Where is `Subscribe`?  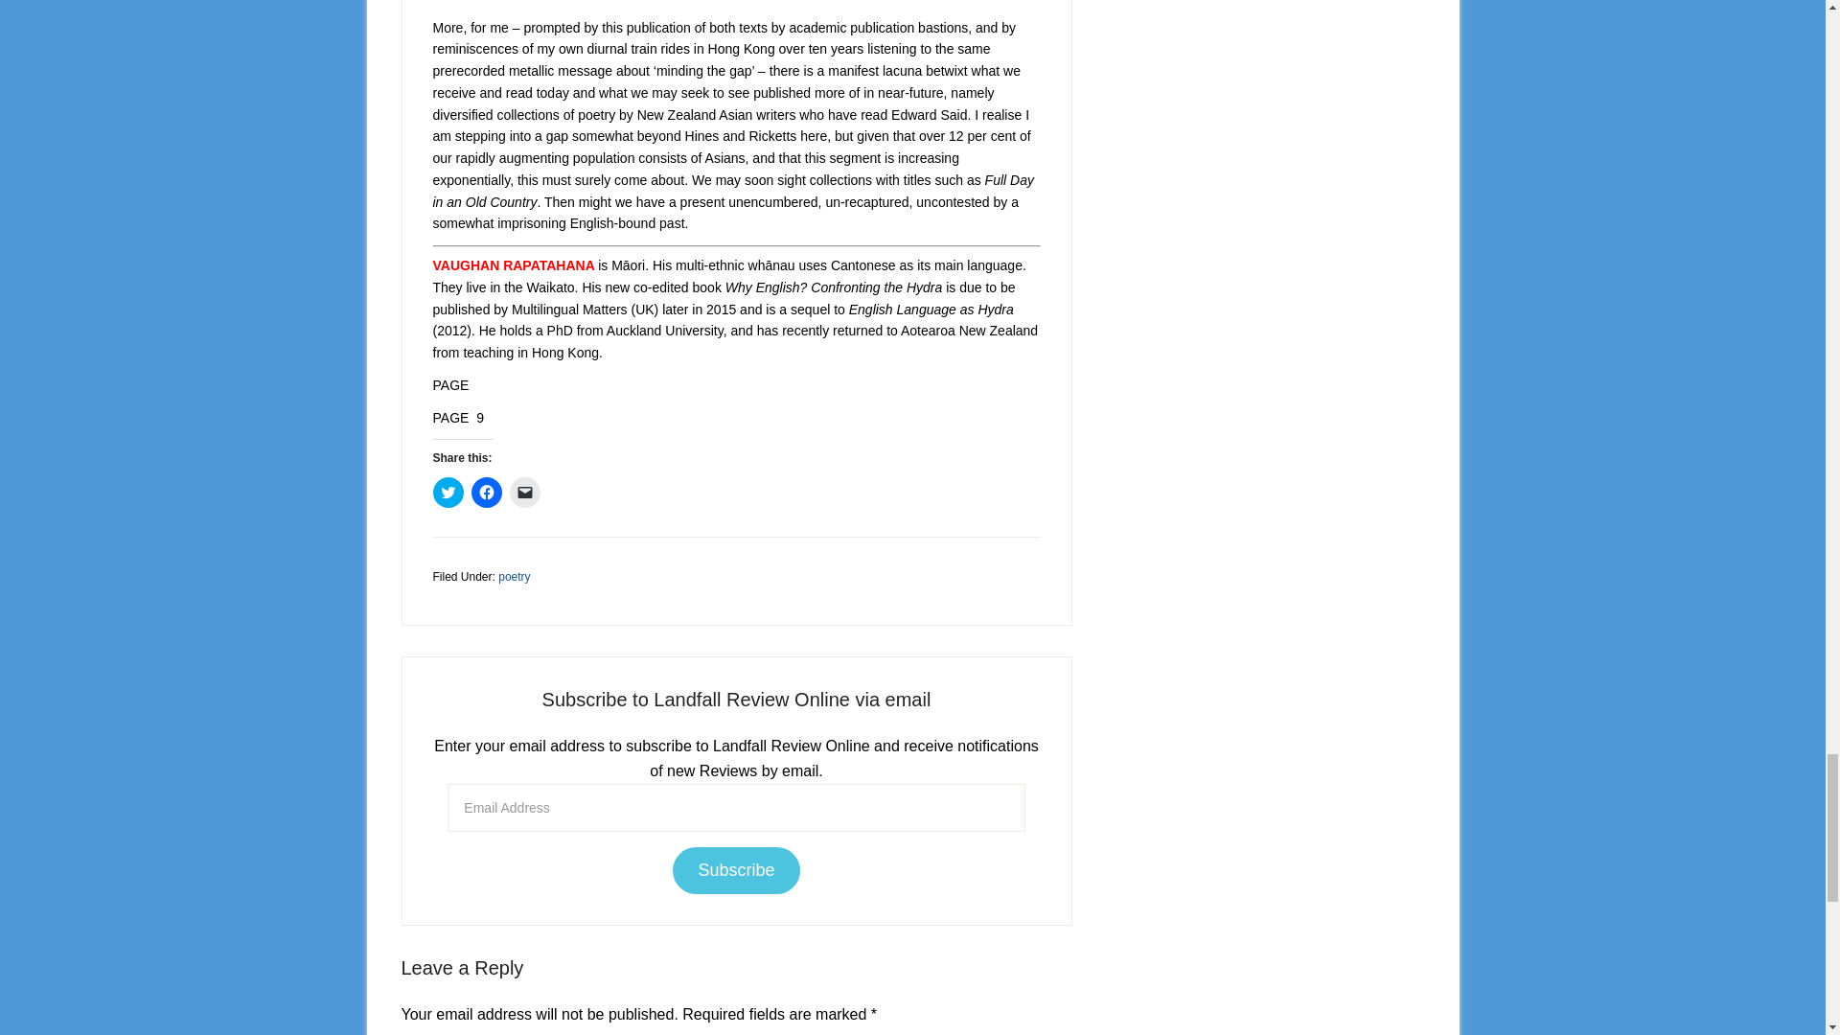
Subscribe is located at coordinates (736, 870).